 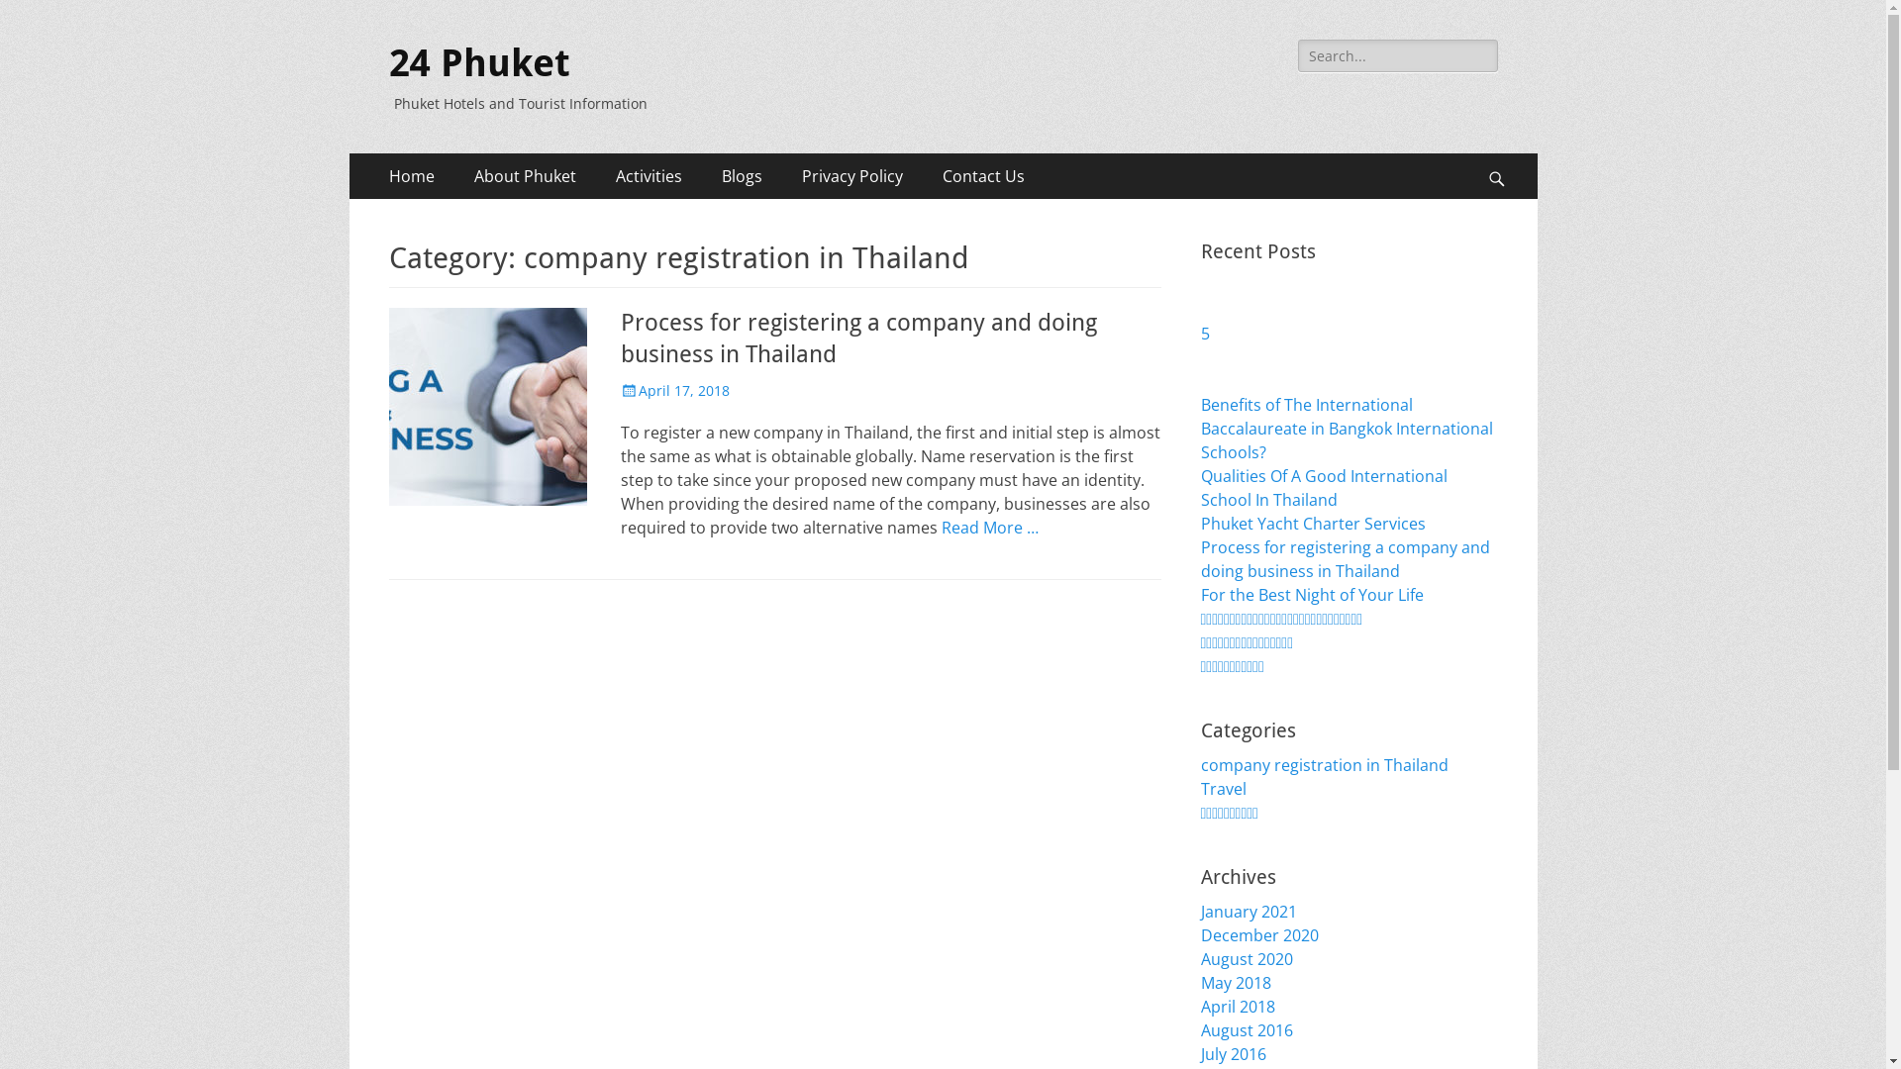 What do you see at coordinates (479, 63) in the screenshot?
I see `24 Phuket` at bounding box center [479, 63].